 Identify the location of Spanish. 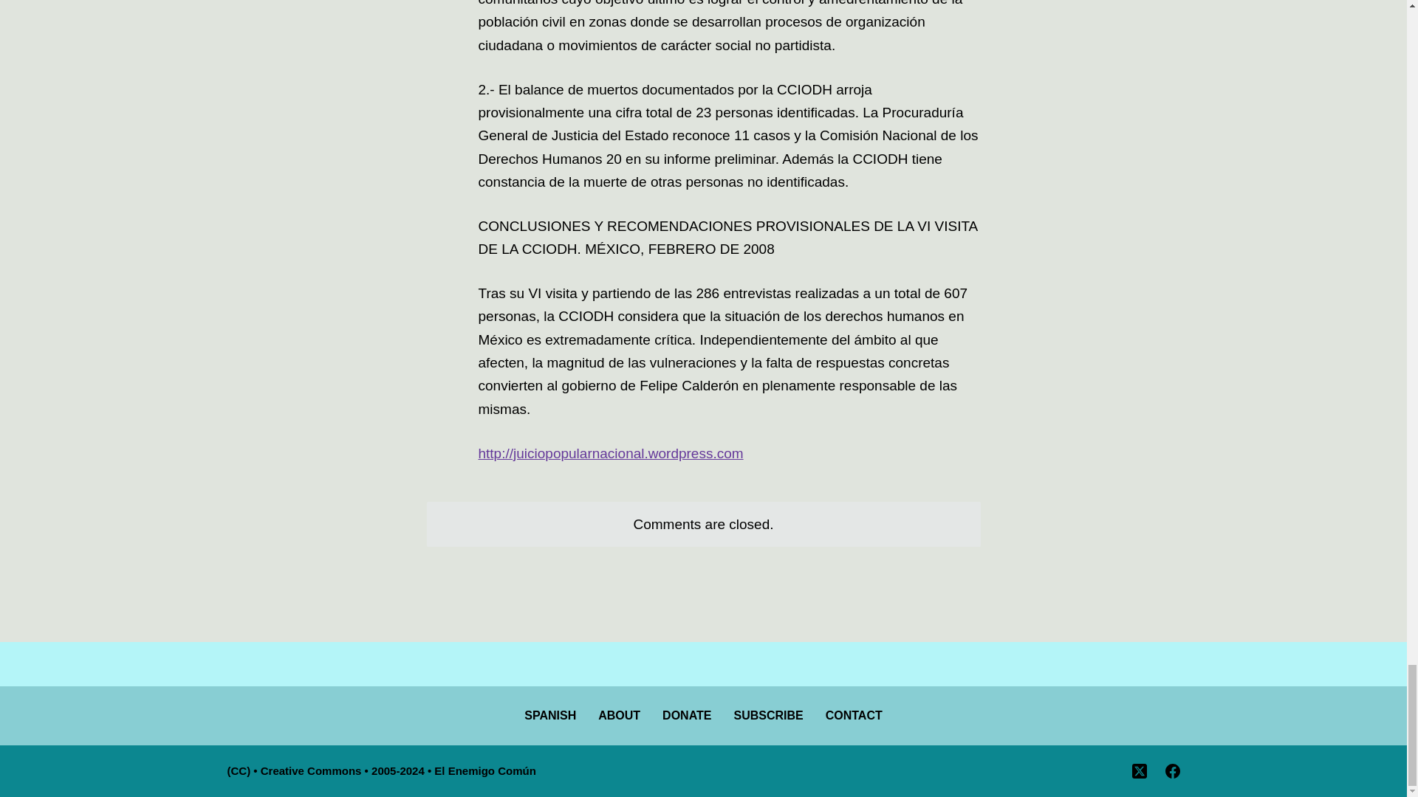
(549, 716).